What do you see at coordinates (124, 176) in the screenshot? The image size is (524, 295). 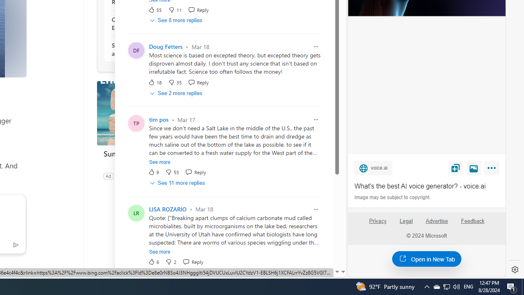 I see `Nordace` at bounding box center [124, 176].